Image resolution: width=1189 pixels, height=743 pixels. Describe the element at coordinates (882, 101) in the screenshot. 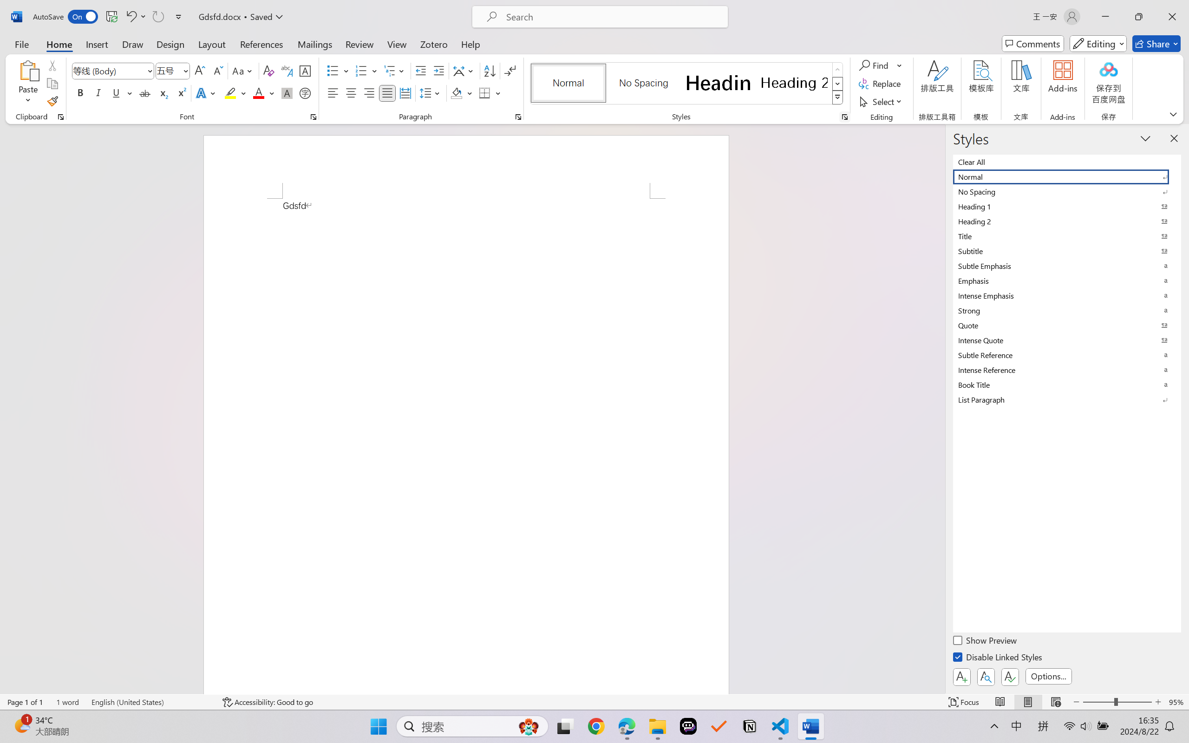

I see `Select` at that location.